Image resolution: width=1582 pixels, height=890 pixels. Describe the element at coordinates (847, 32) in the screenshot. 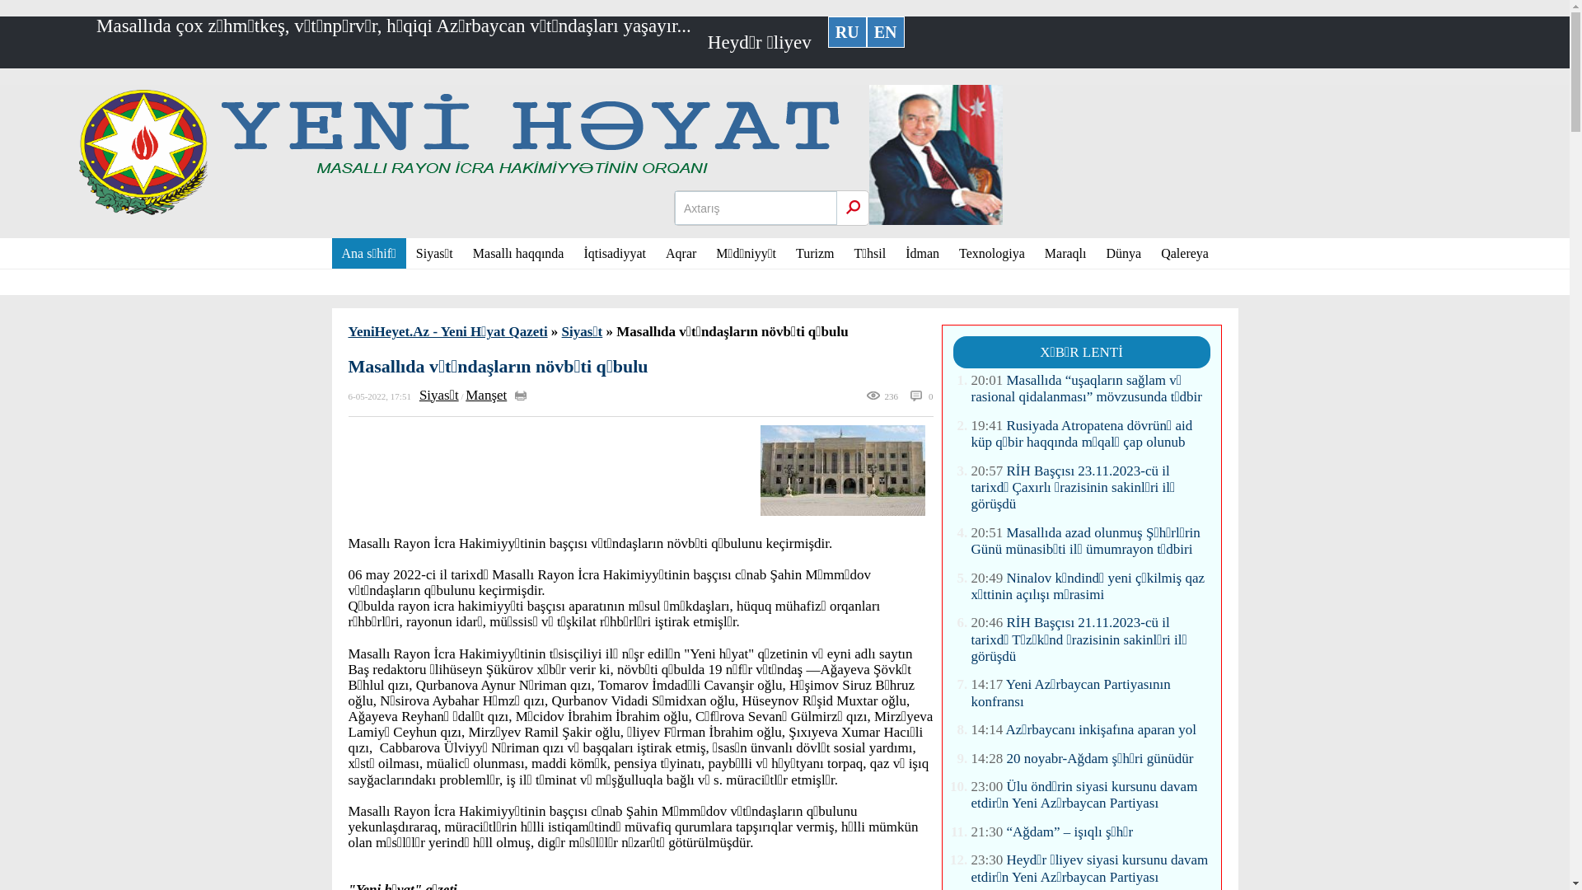

I see `RU` at that location.